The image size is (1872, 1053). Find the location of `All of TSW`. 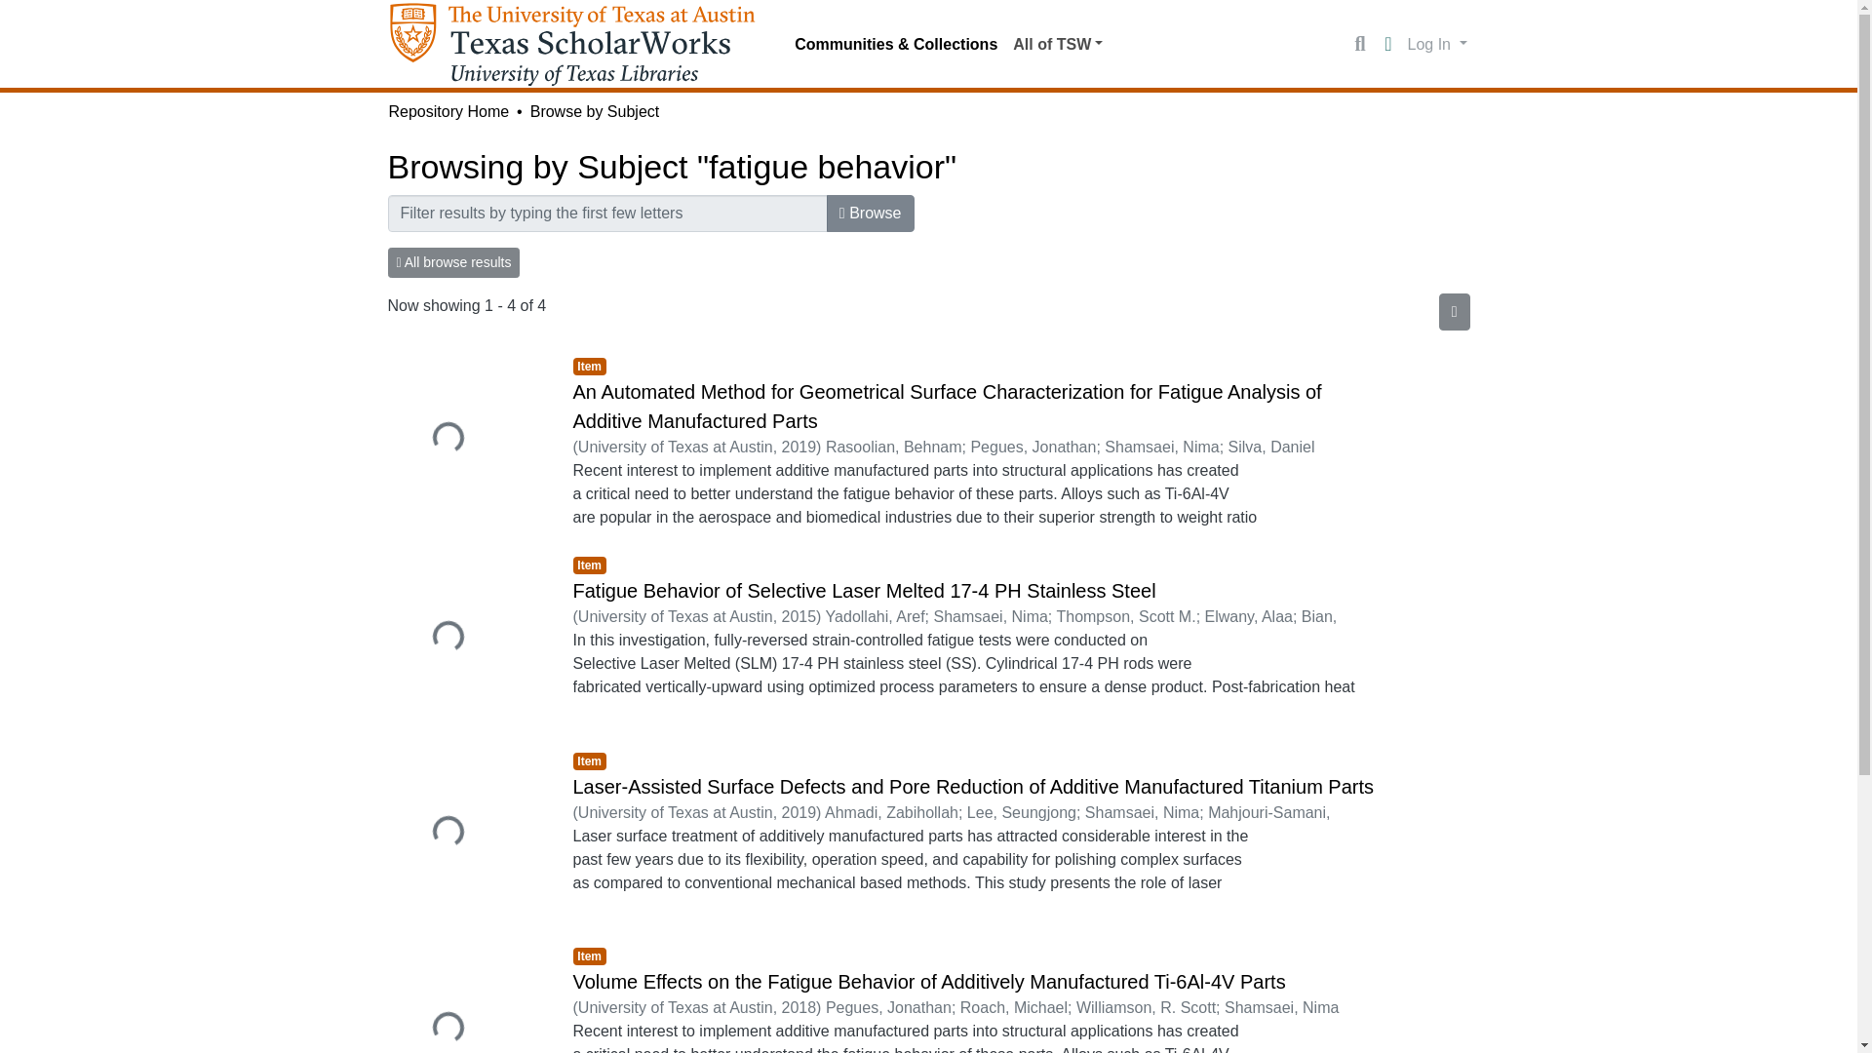

All of TSW is located at coordinates (1057, 44).